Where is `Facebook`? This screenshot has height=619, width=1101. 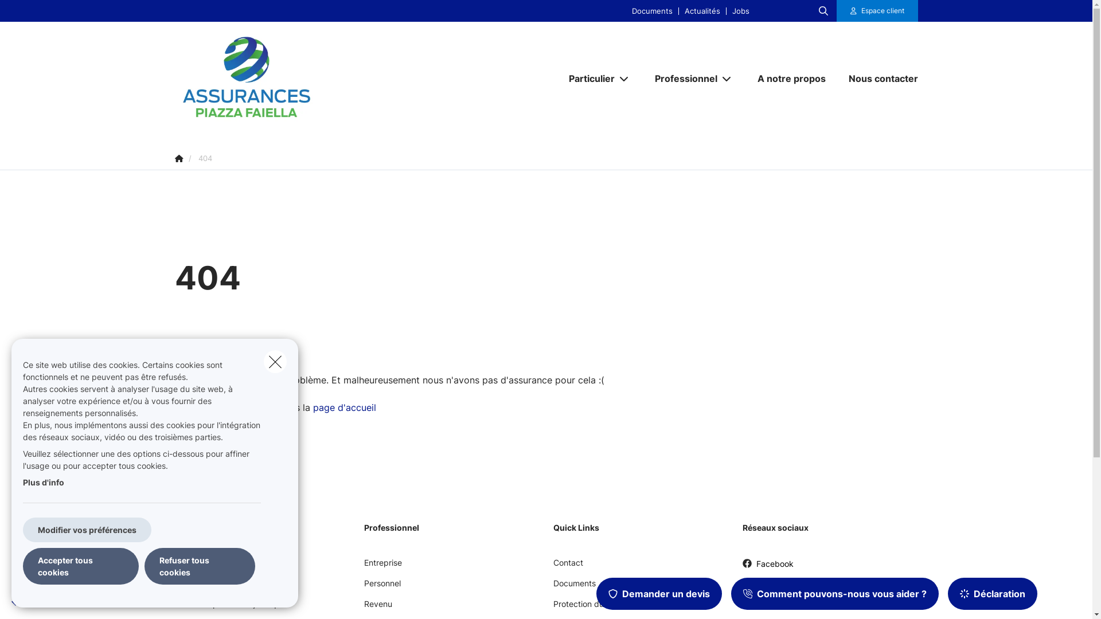
Facebook is located at coordinates (767, 567).